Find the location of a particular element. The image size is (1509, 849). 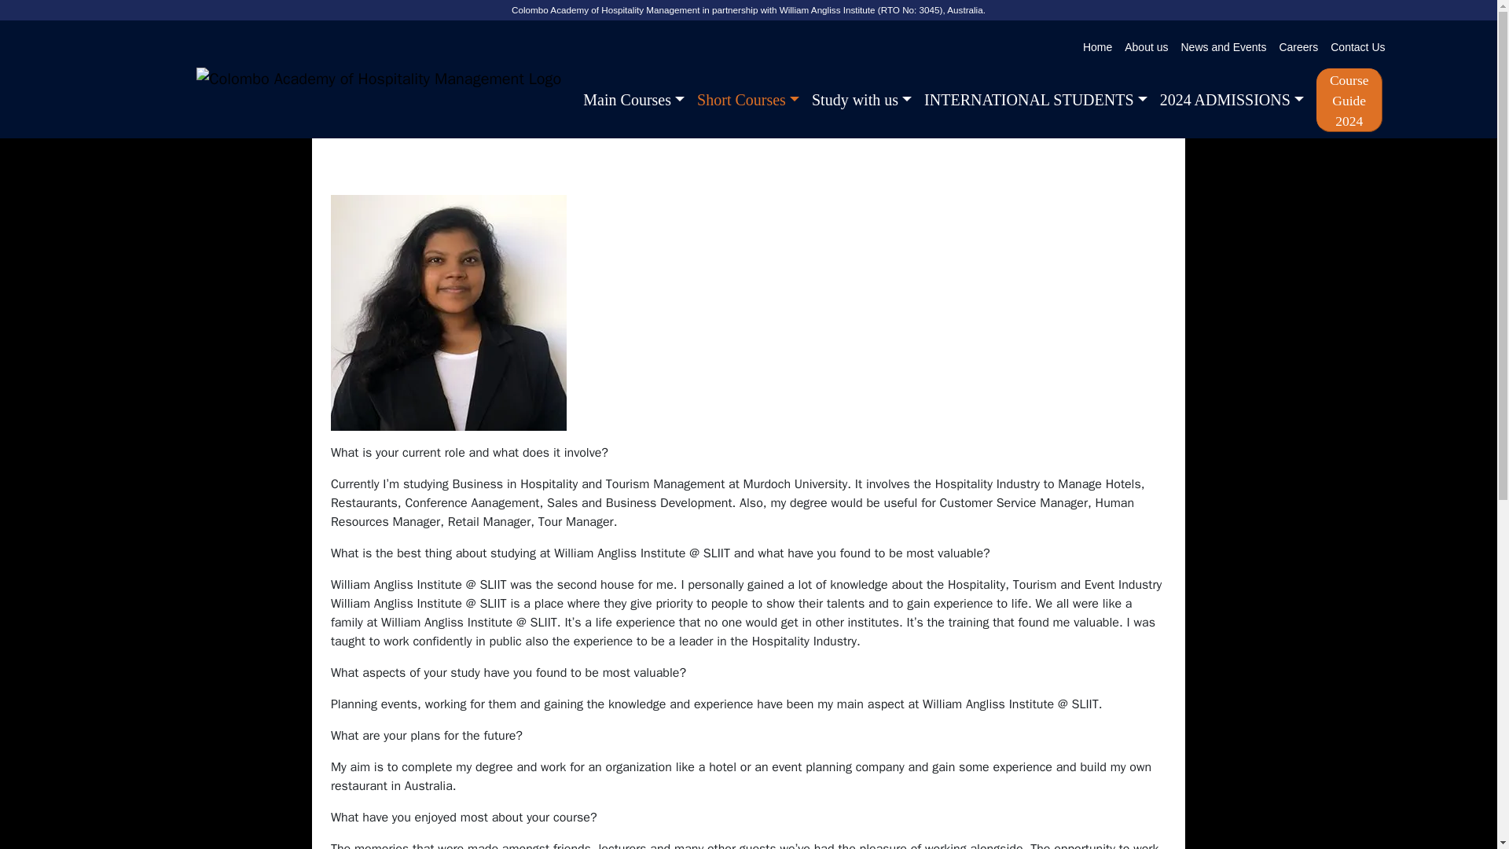

Main Courses is located at coordinates (633, 99).